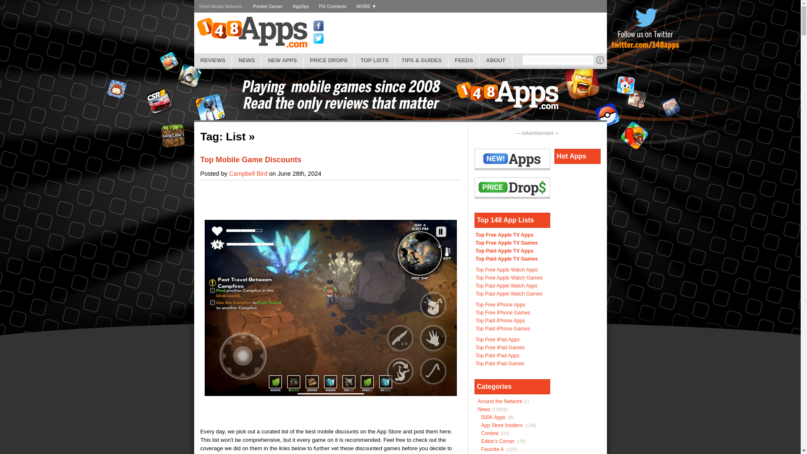 This screenshot has height=454, width=807. Describe the element at coordinates (506, 285) in the screenshot. I see `Top Paid Apple Watch Apps` at that location.